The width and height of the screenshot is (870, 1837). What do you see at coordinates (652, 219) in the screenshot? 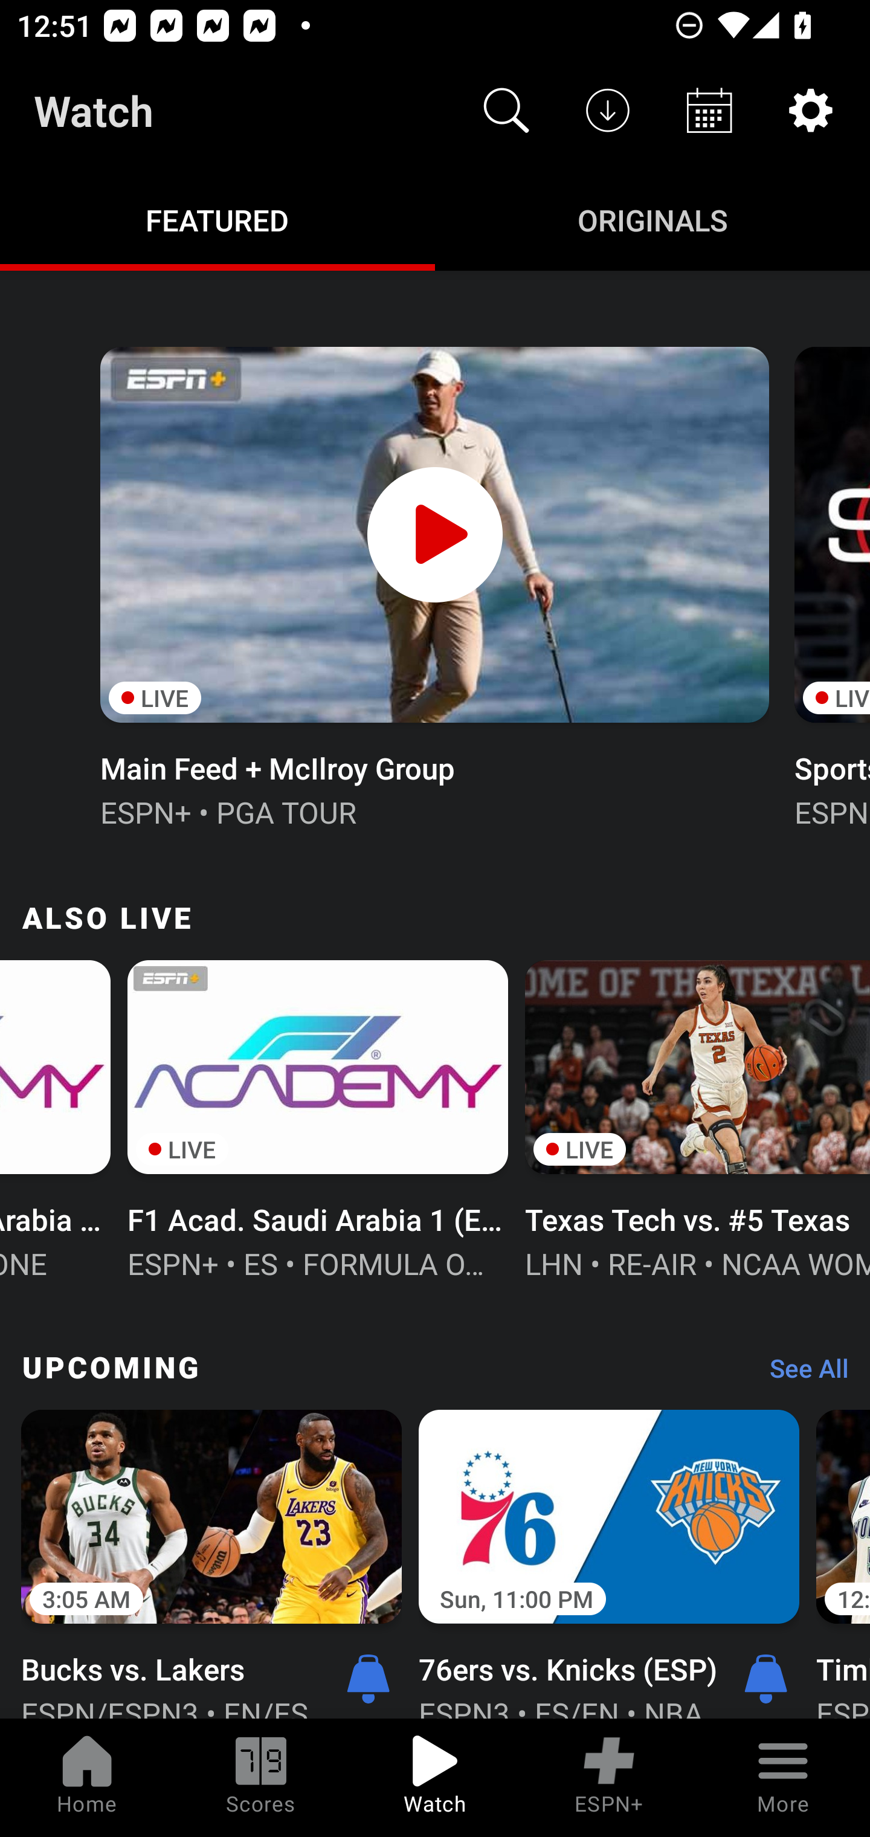
I see `Originals ORIGINALS` at bounding box center [652, 219].